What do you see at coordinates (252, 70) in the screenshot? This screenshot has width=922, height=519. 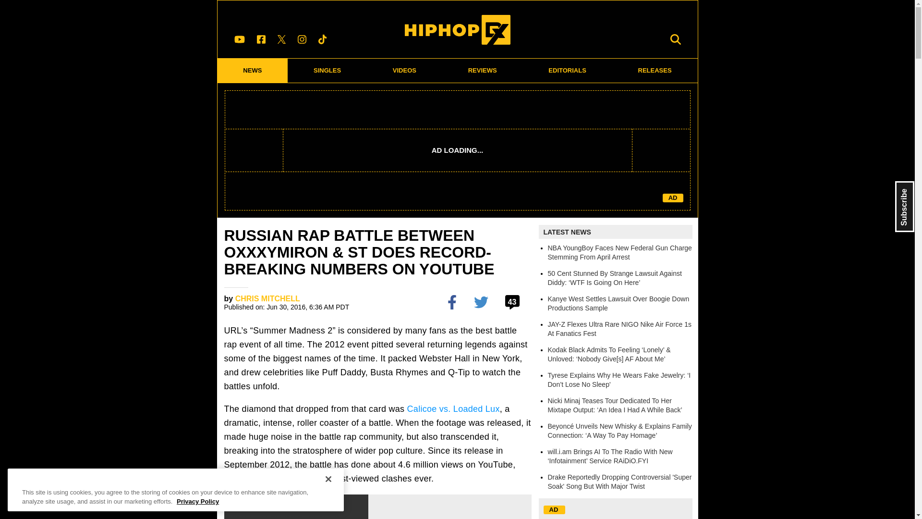 I see `NEWS` at bounding box center [252, 70].